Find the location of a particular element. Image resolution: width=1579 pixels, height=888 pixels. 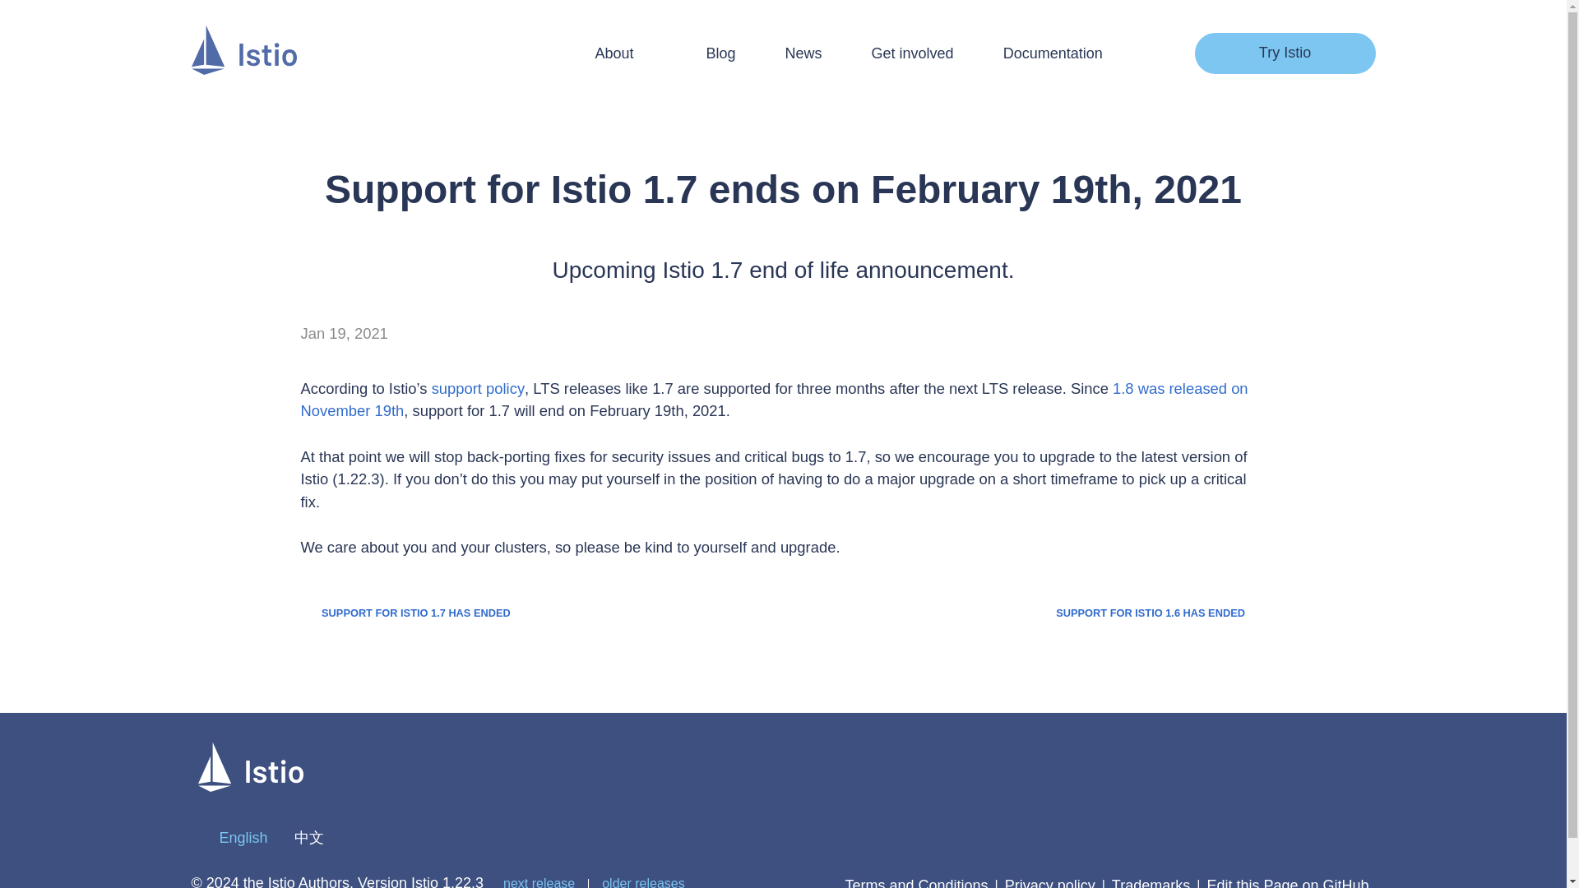

Documentation is located at coordinates (1053, 53).